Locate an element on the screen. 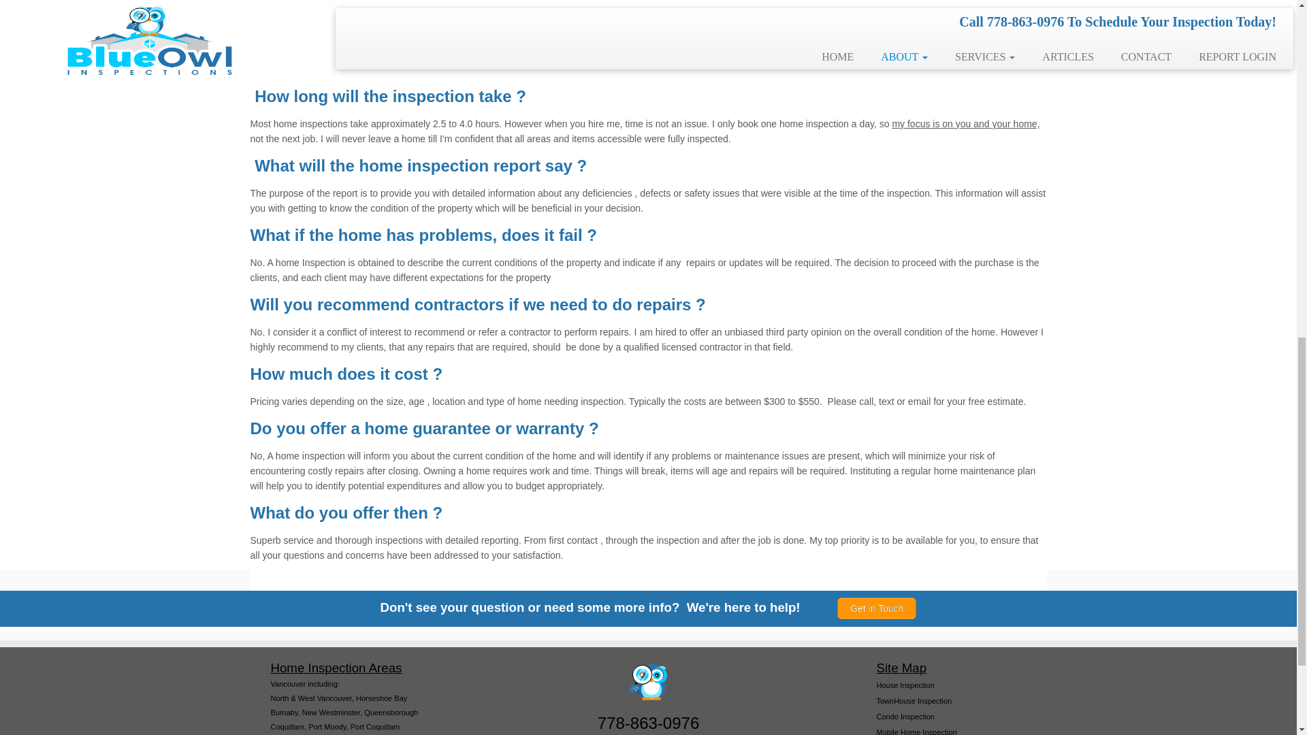  Condo Inspection is located at coordinates (906, 716).